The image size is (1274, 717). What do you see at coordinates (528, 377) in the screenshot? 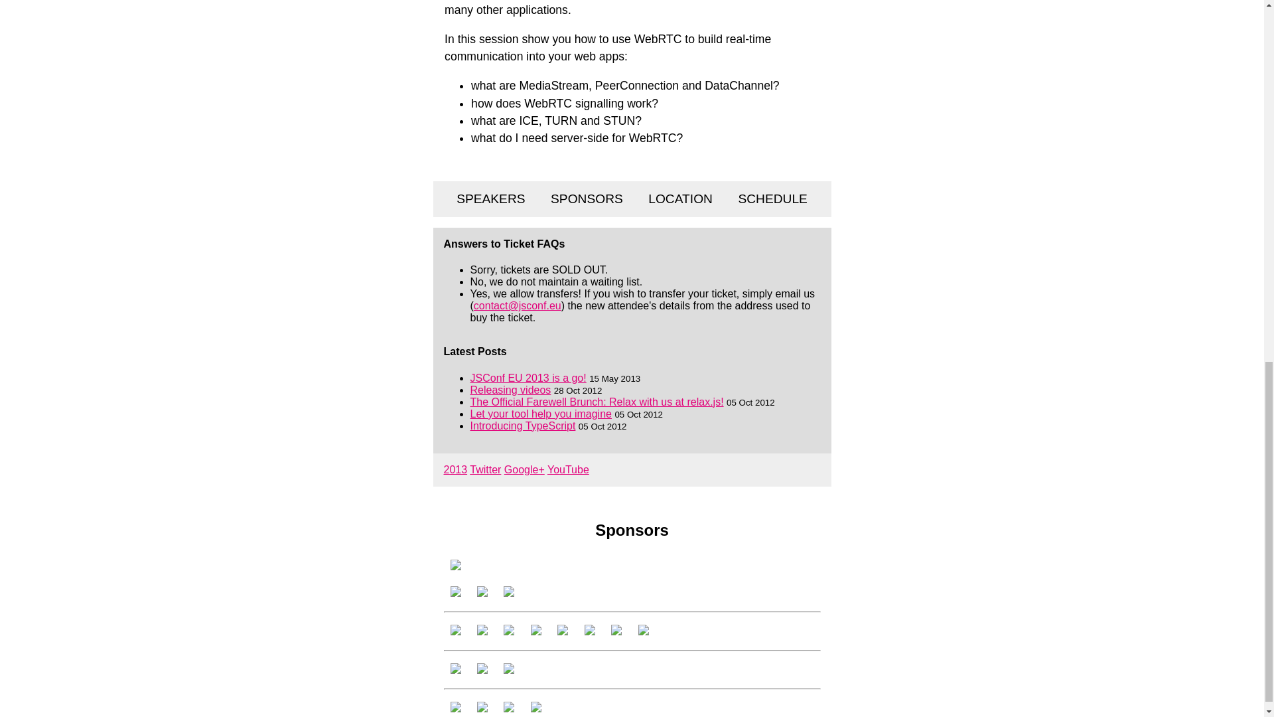
I see `JSConf EU 2013 is a go!` at bounding box center [528, 377].